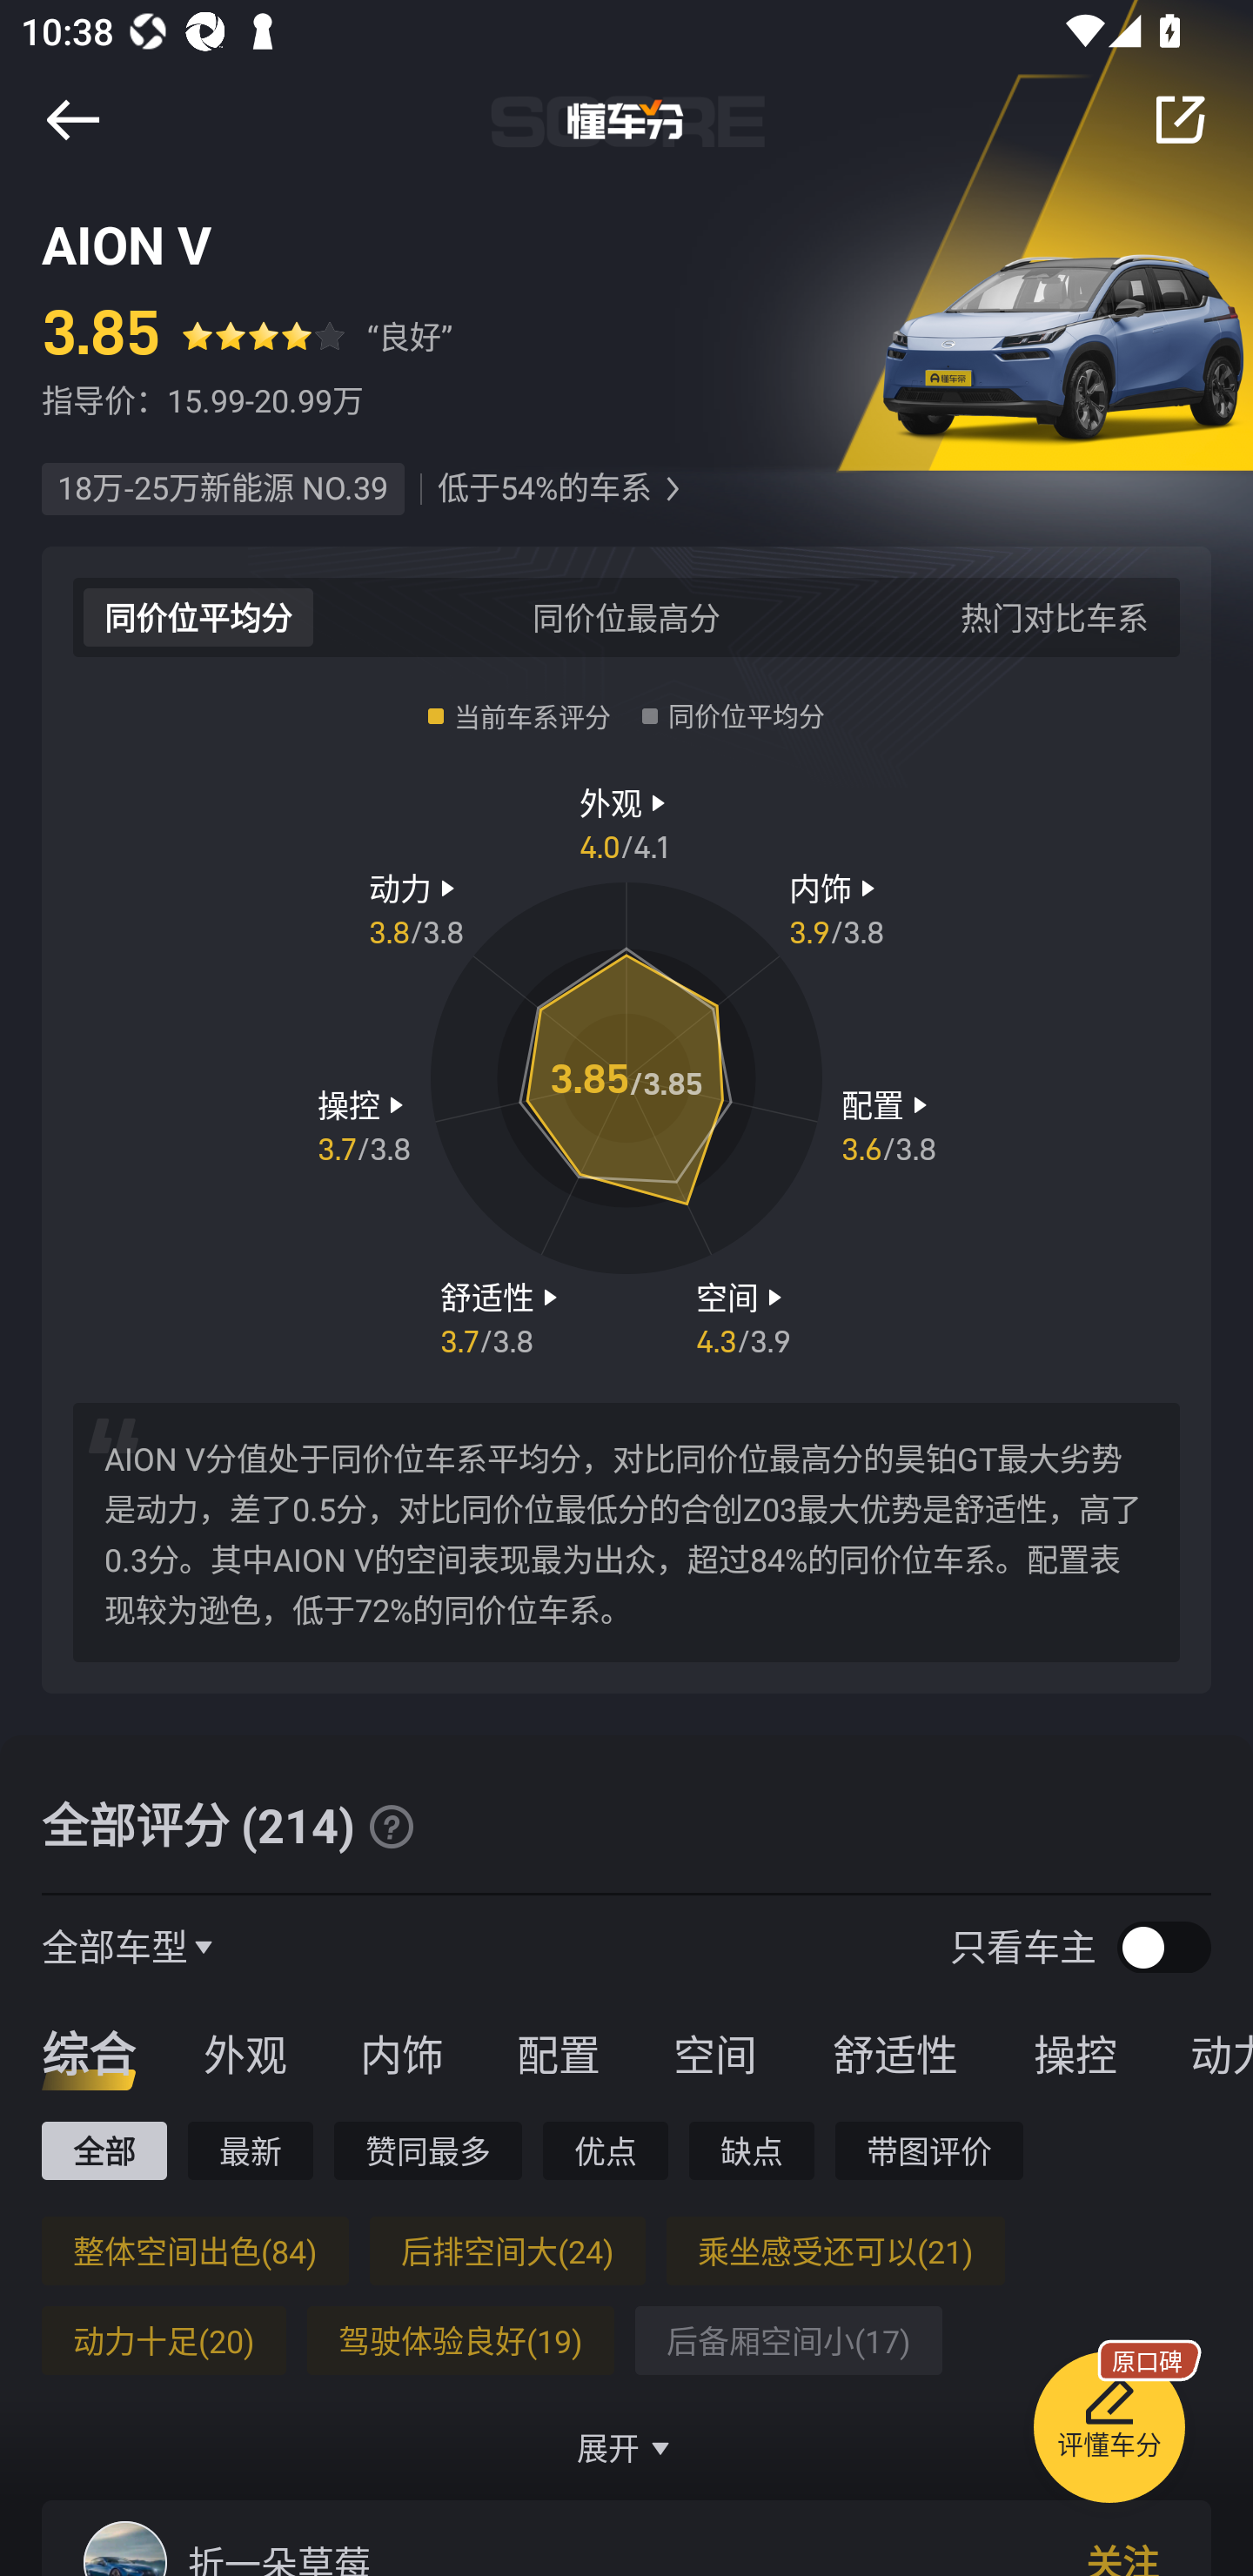  Describe the element at coordinates (251, 2151) in the screenshot. I see `最新` at that location.